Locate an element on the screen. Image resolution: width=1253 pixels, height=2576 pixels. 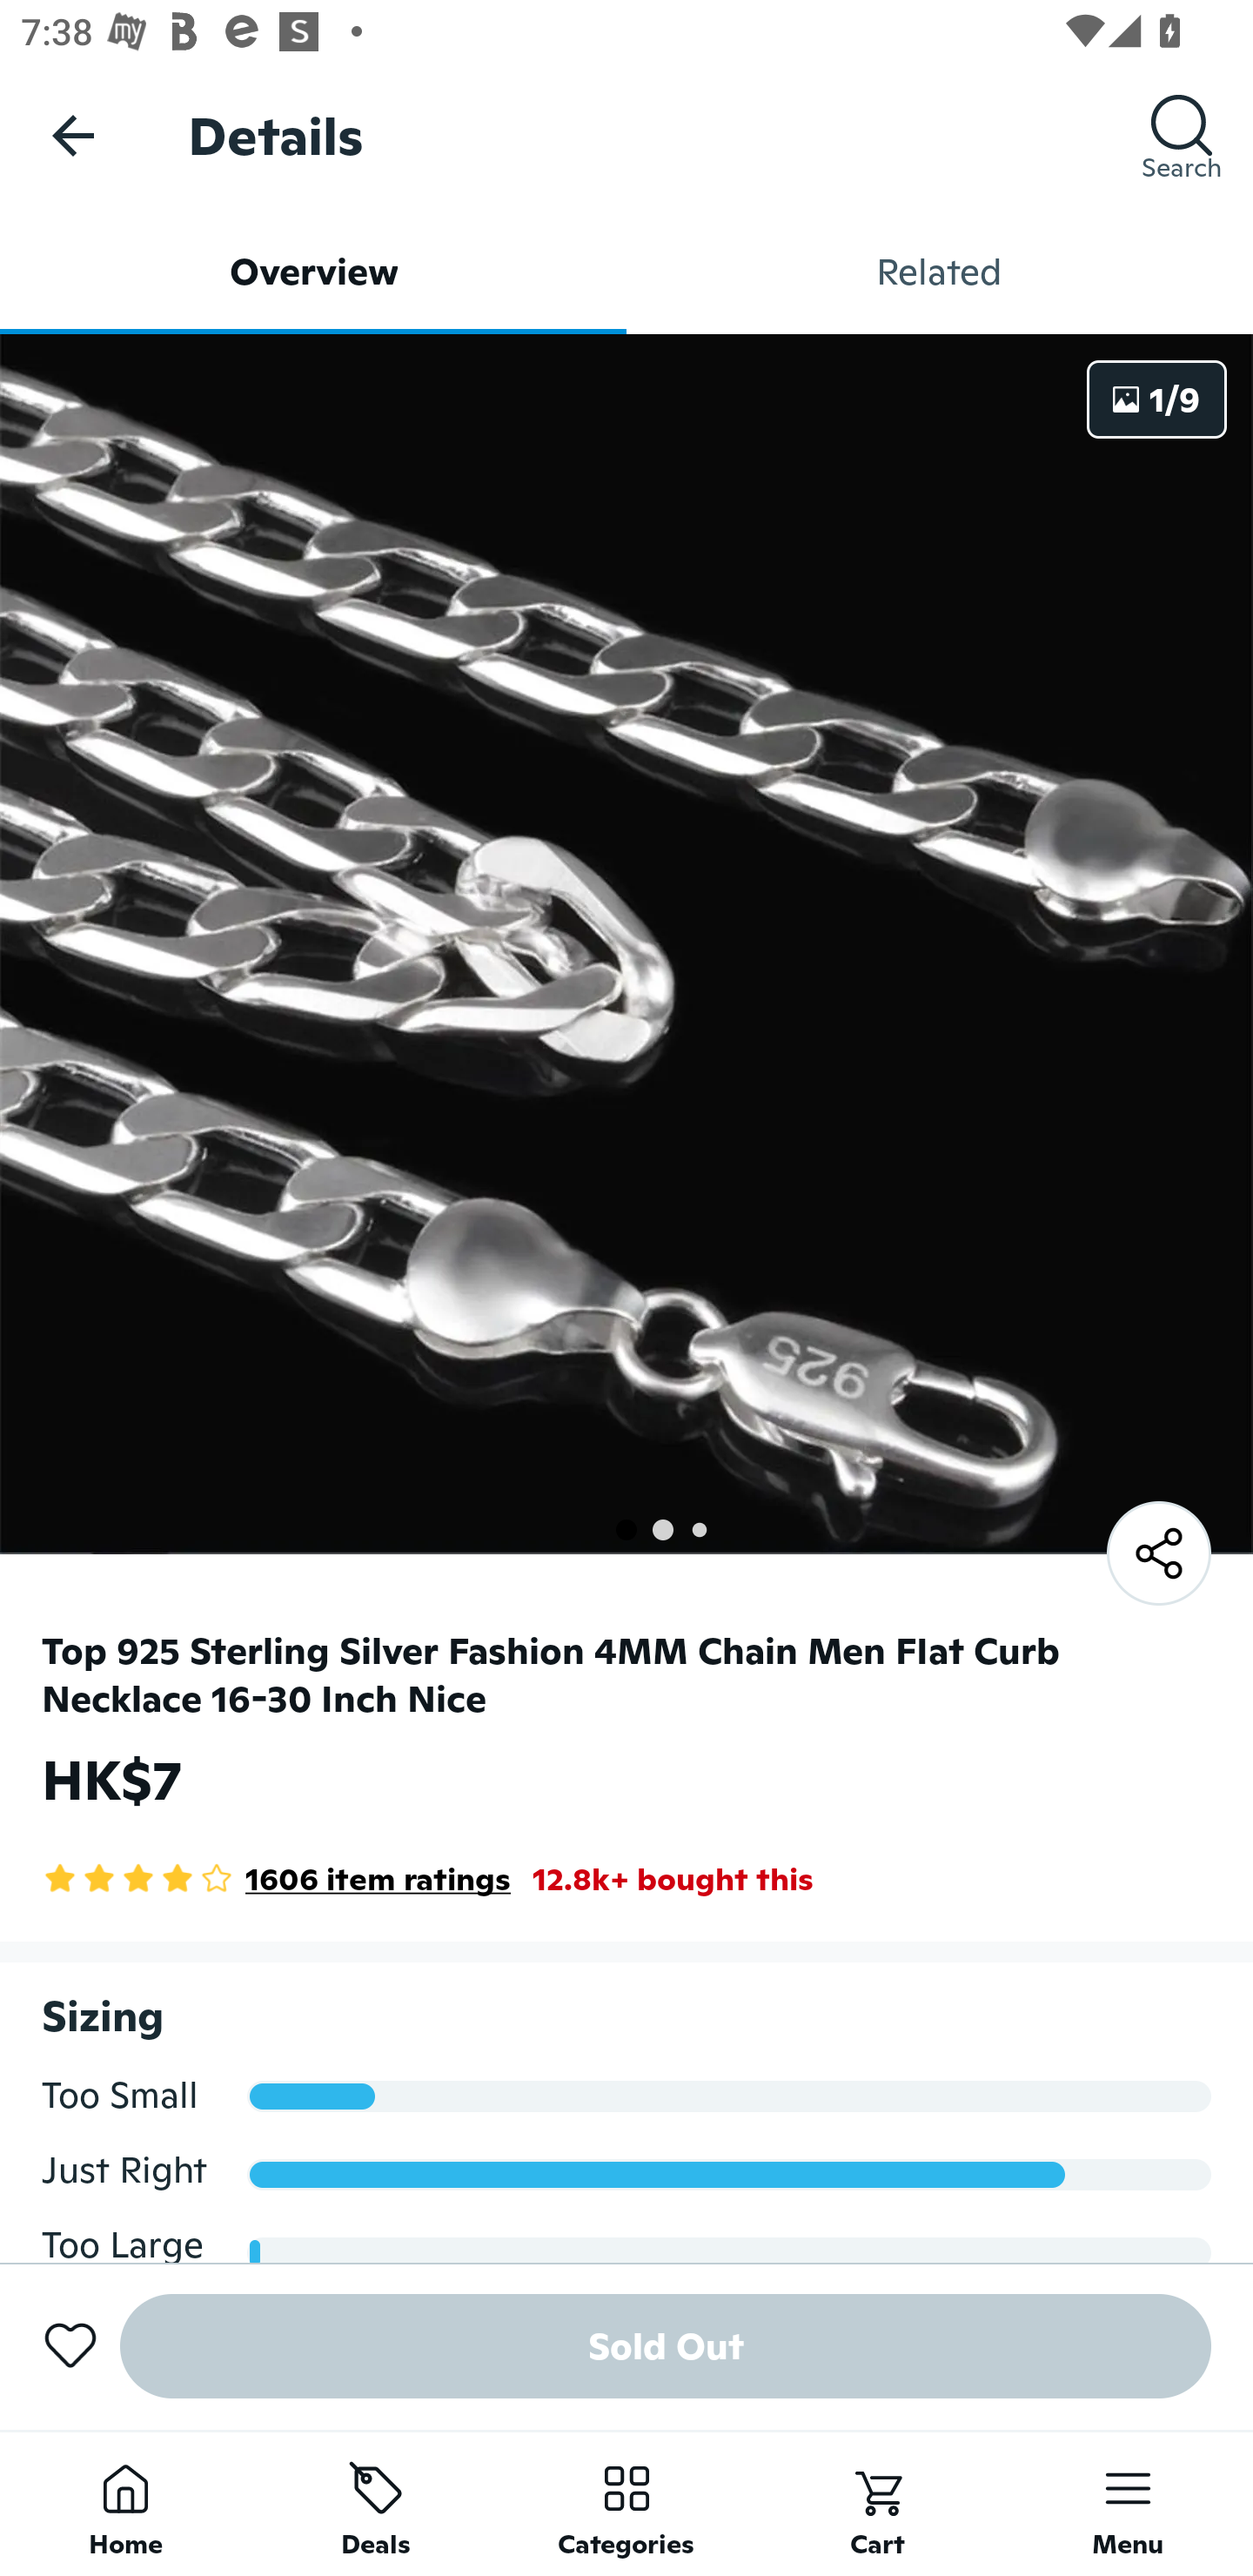
Cart is located at coordinates (877, 2503).